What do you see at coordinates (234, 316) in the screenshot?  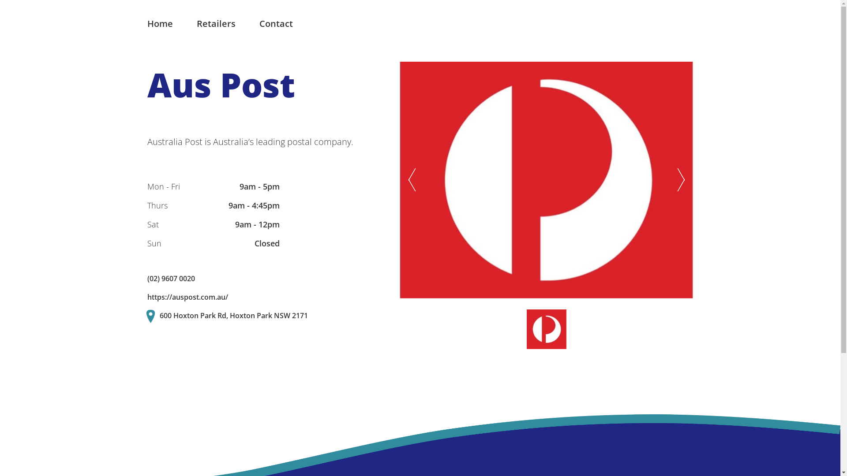 I see `600 Hoxton Park Rd, Hoxton Park NSW 2171` at bounding box center [234, 316].